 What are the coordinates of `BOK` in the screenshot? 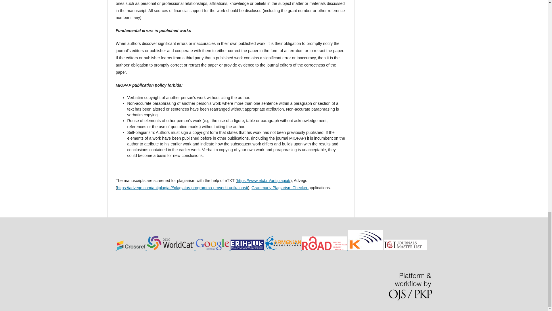 It's located at (283, 249).